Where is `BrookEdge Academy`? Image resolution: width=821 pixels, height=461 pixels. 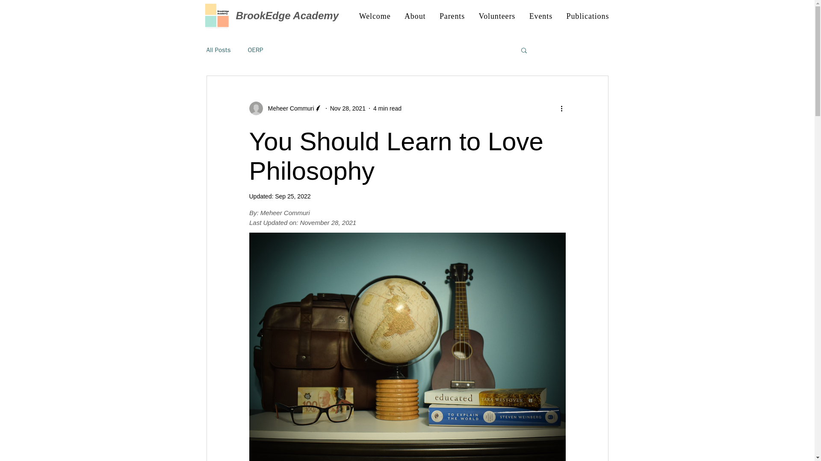
BrookEdge Academy is located at coordinates (287, 15).